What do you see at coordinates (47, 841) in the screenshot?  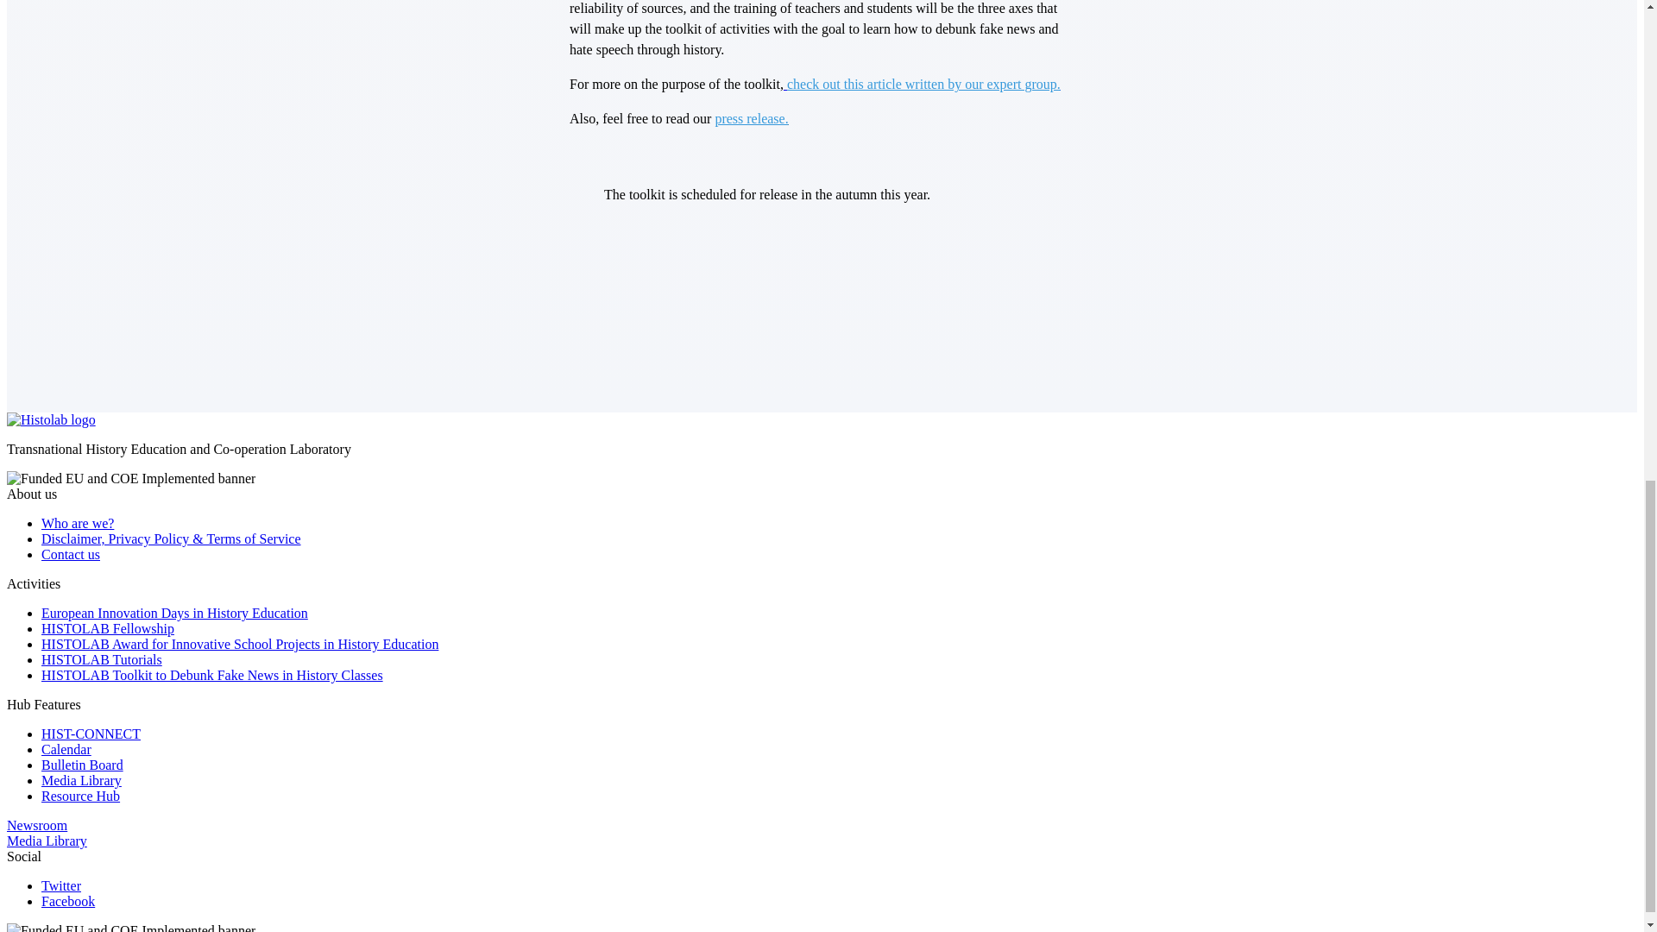 I see `Media Library` at bounding box center [47, 841].